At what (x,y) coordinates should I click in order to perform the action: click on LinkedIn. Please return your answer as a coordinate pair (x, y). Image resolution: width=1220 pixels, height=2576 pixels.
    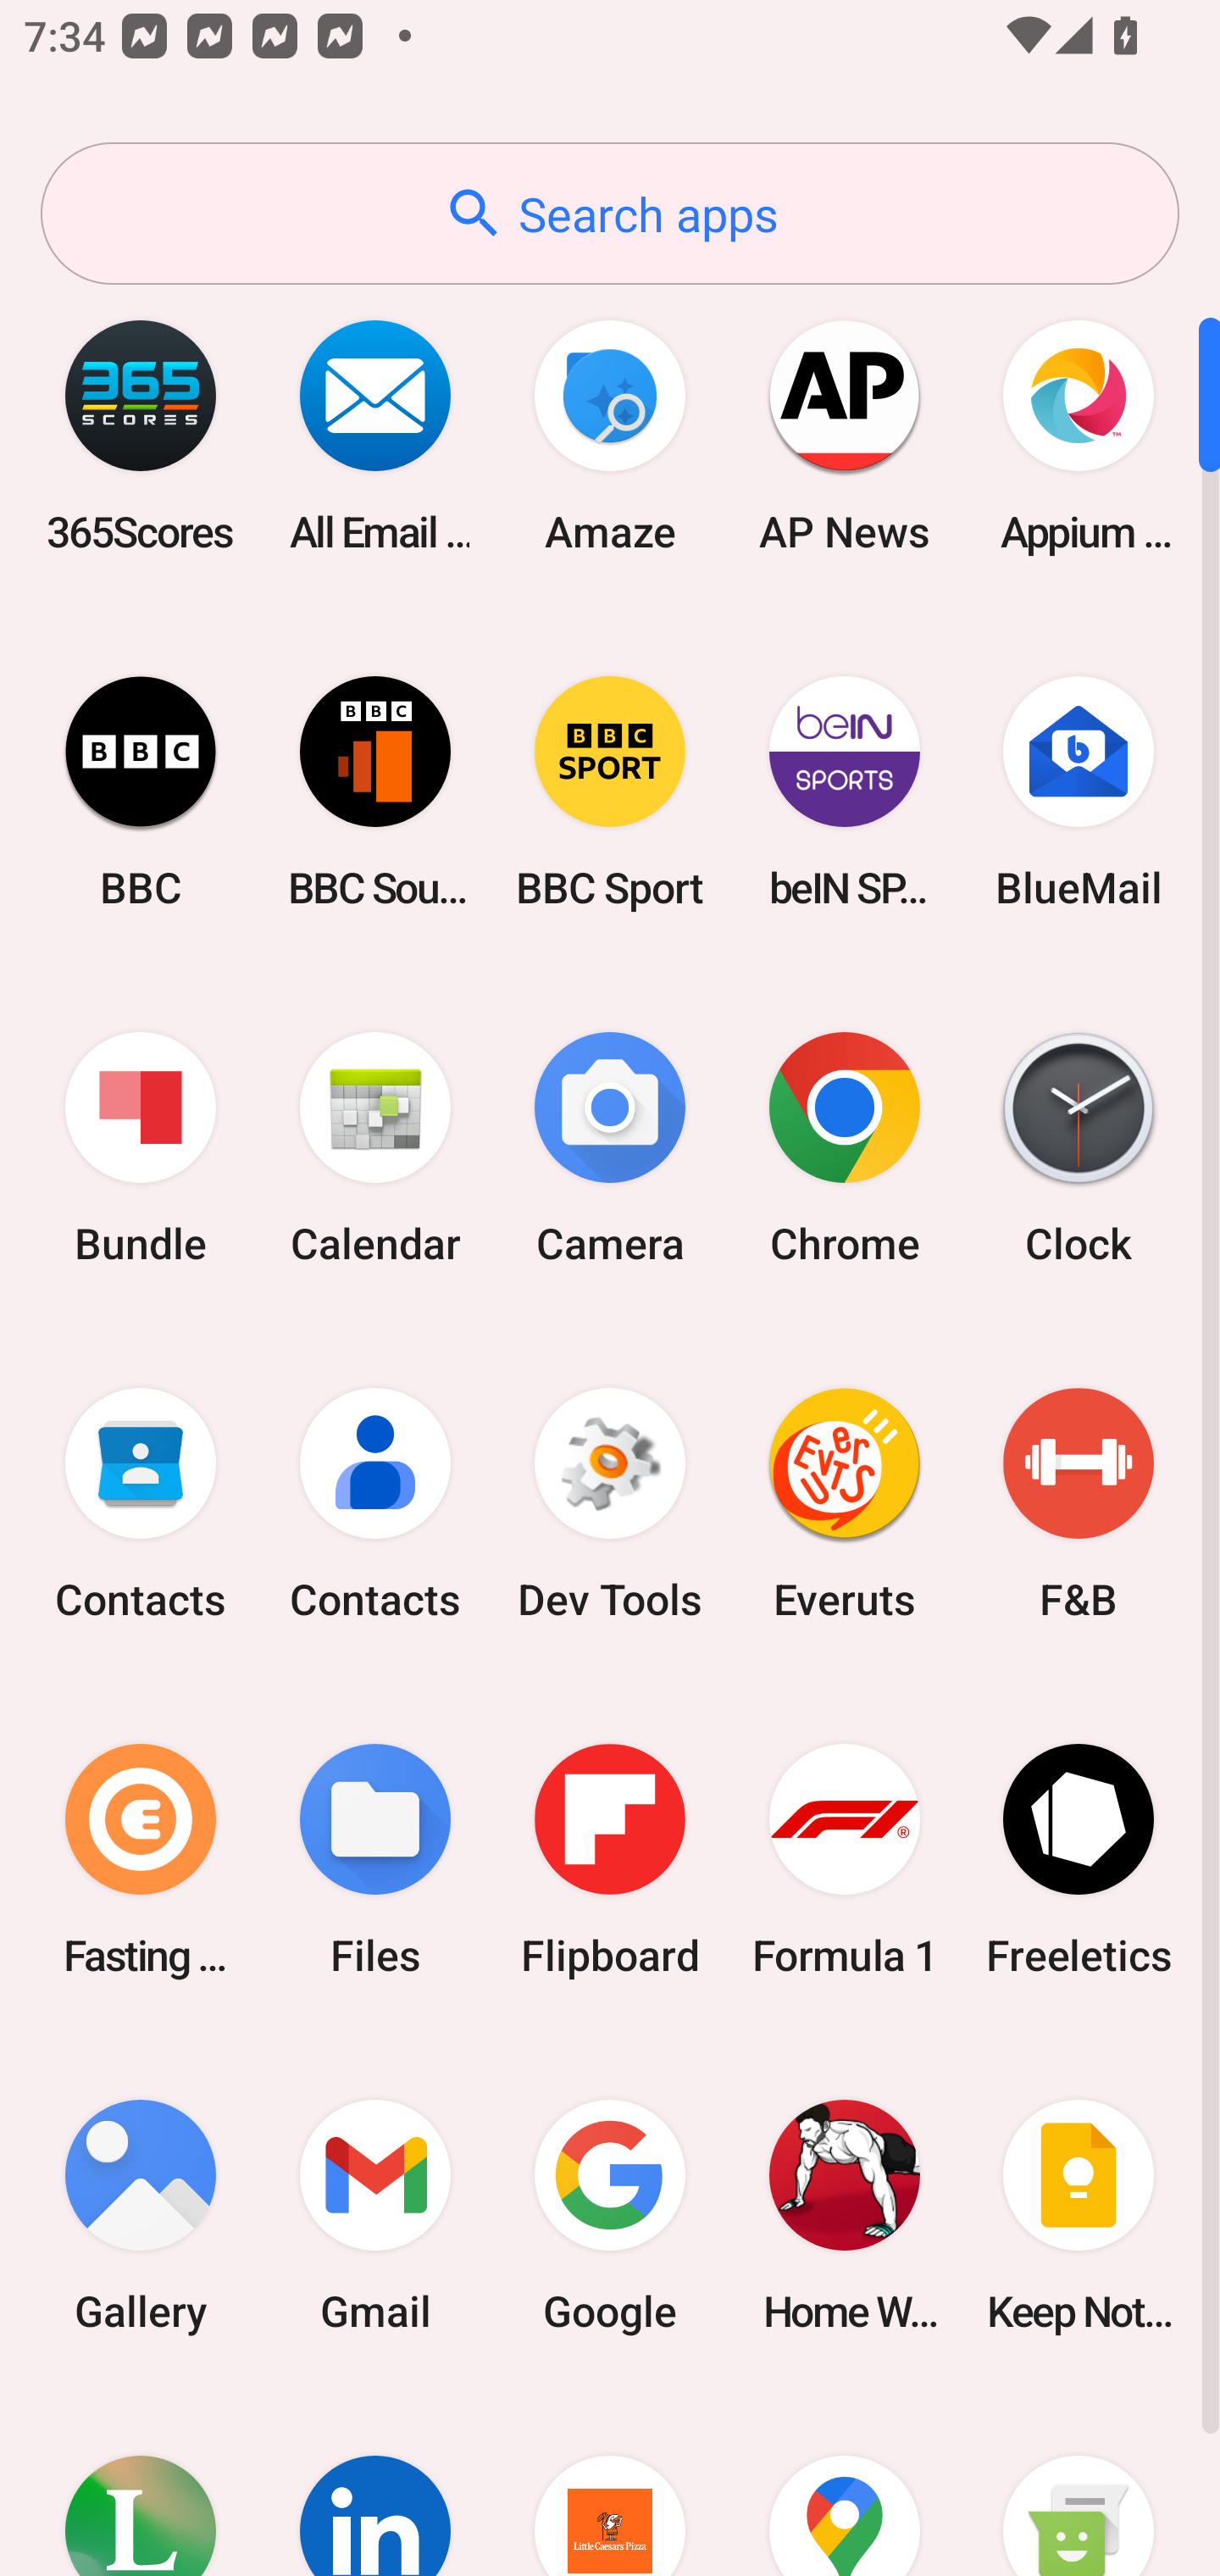
    Looking at the image, I should click on (375, 2484).